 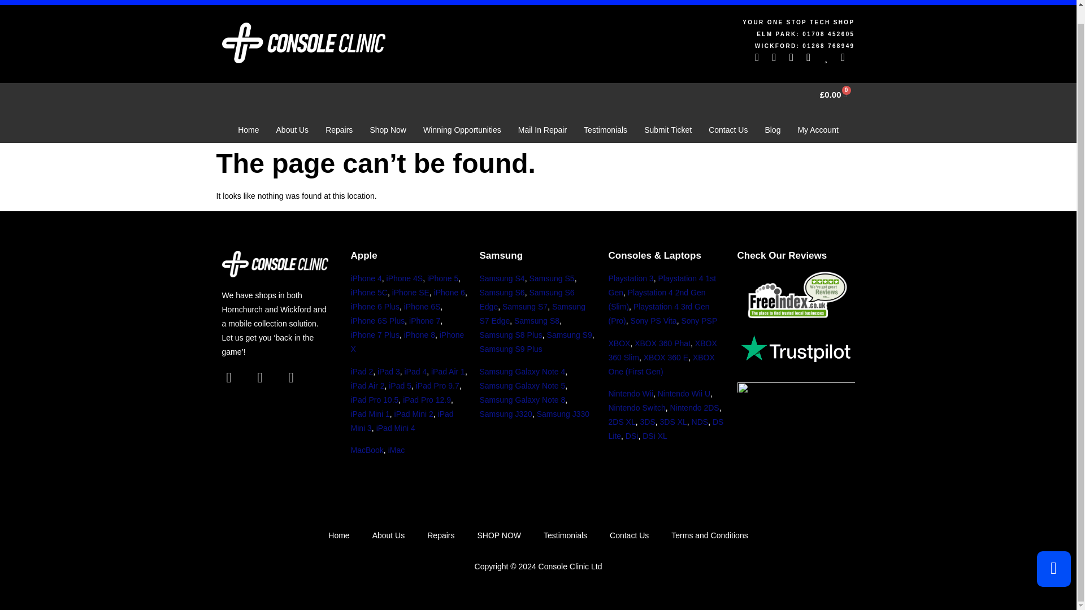 I want to click on Shop Now, so click(x=388, y=130).